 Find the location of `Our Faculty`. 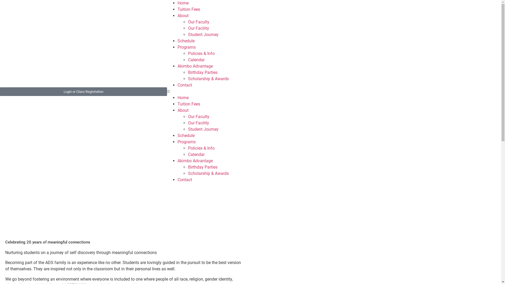

Our Faculty is located at coordinates (199, 22).